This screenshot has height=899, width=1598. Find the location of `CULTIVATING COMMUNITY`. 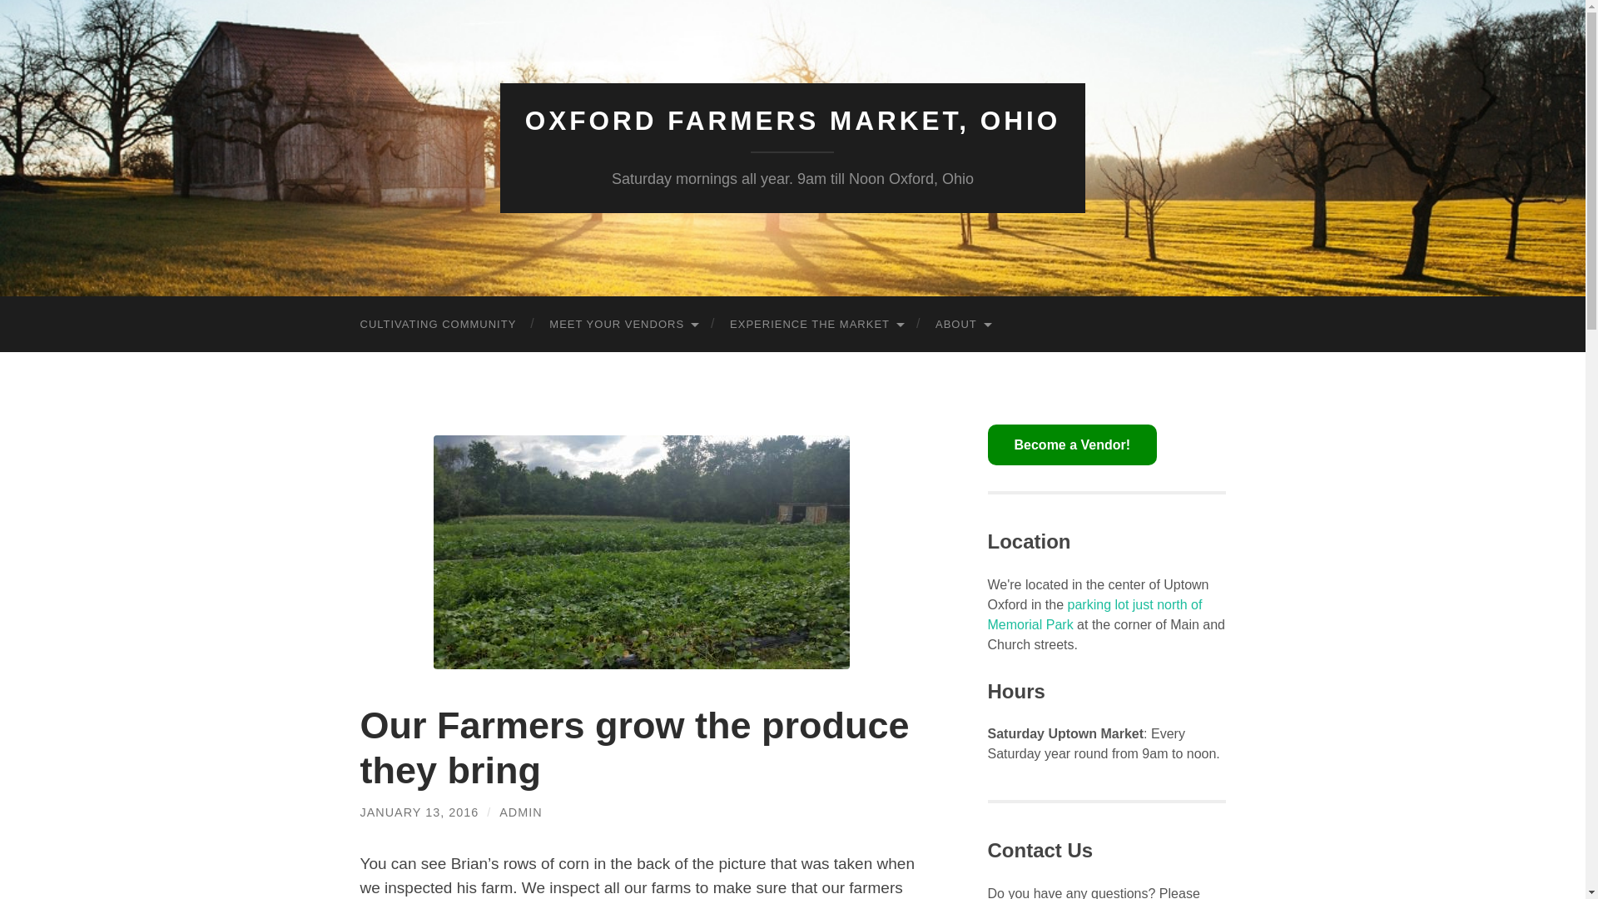

CULTIVATING COMMUNITY is located at coordinates (438, 325).